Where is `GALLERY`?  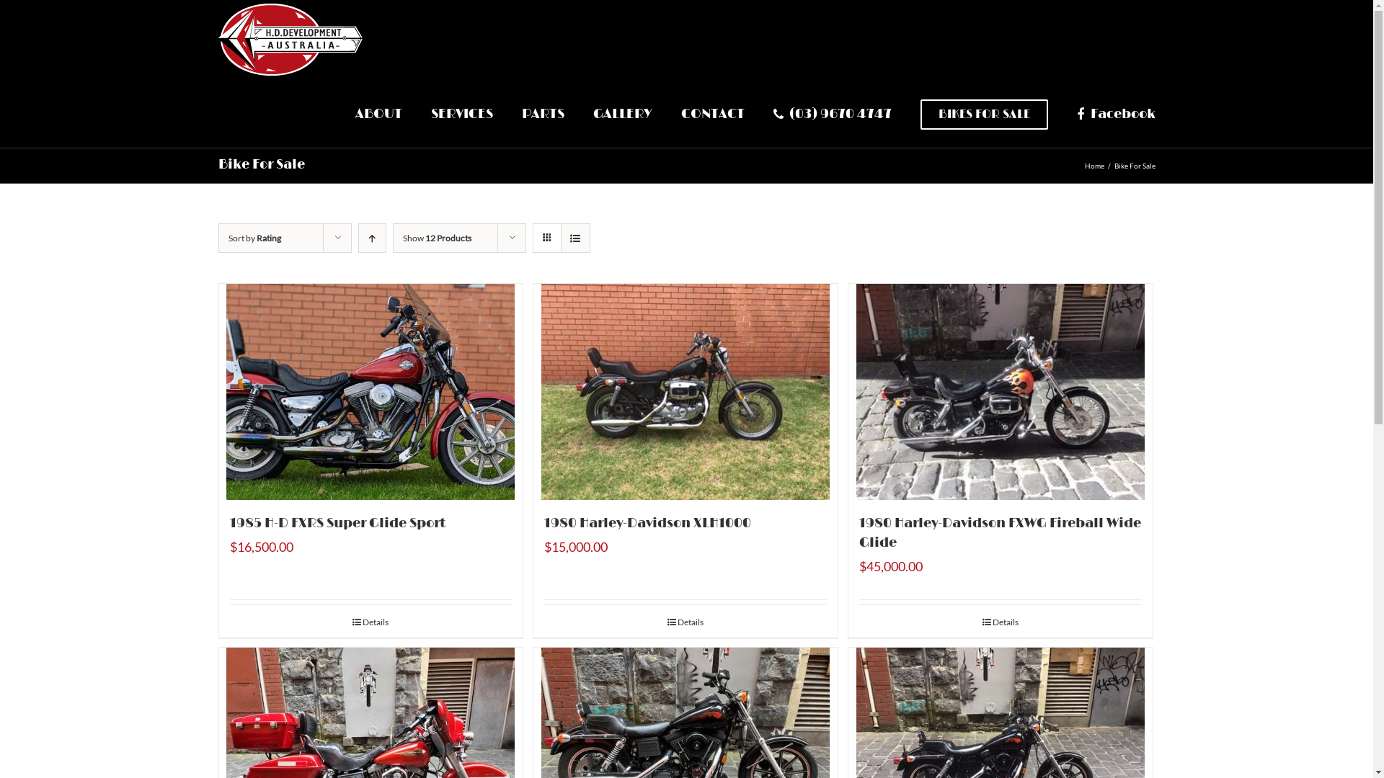
GALLERY is located at coordinates (623, 114).